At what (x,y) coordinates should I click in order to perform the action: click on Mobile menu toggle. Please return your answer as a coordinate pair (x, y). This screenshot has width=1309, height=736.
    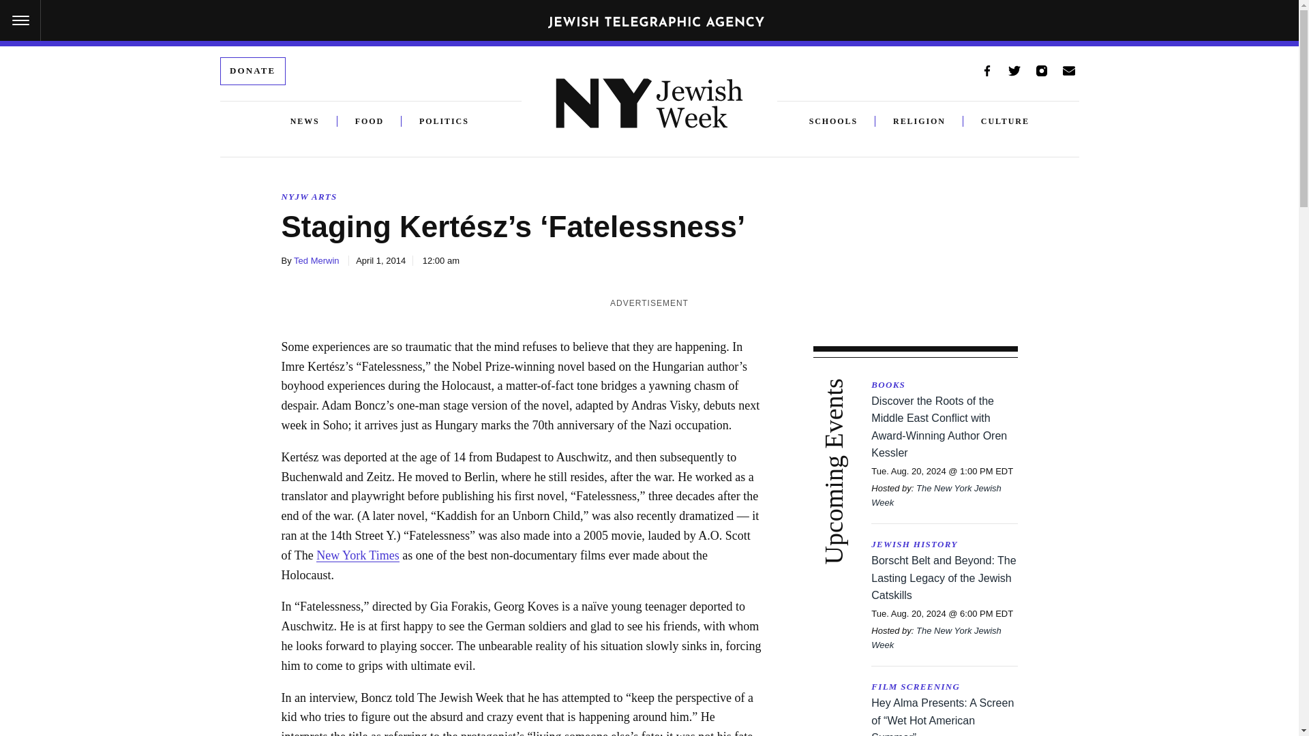
    Looking at the image, I should click on (20, 20).